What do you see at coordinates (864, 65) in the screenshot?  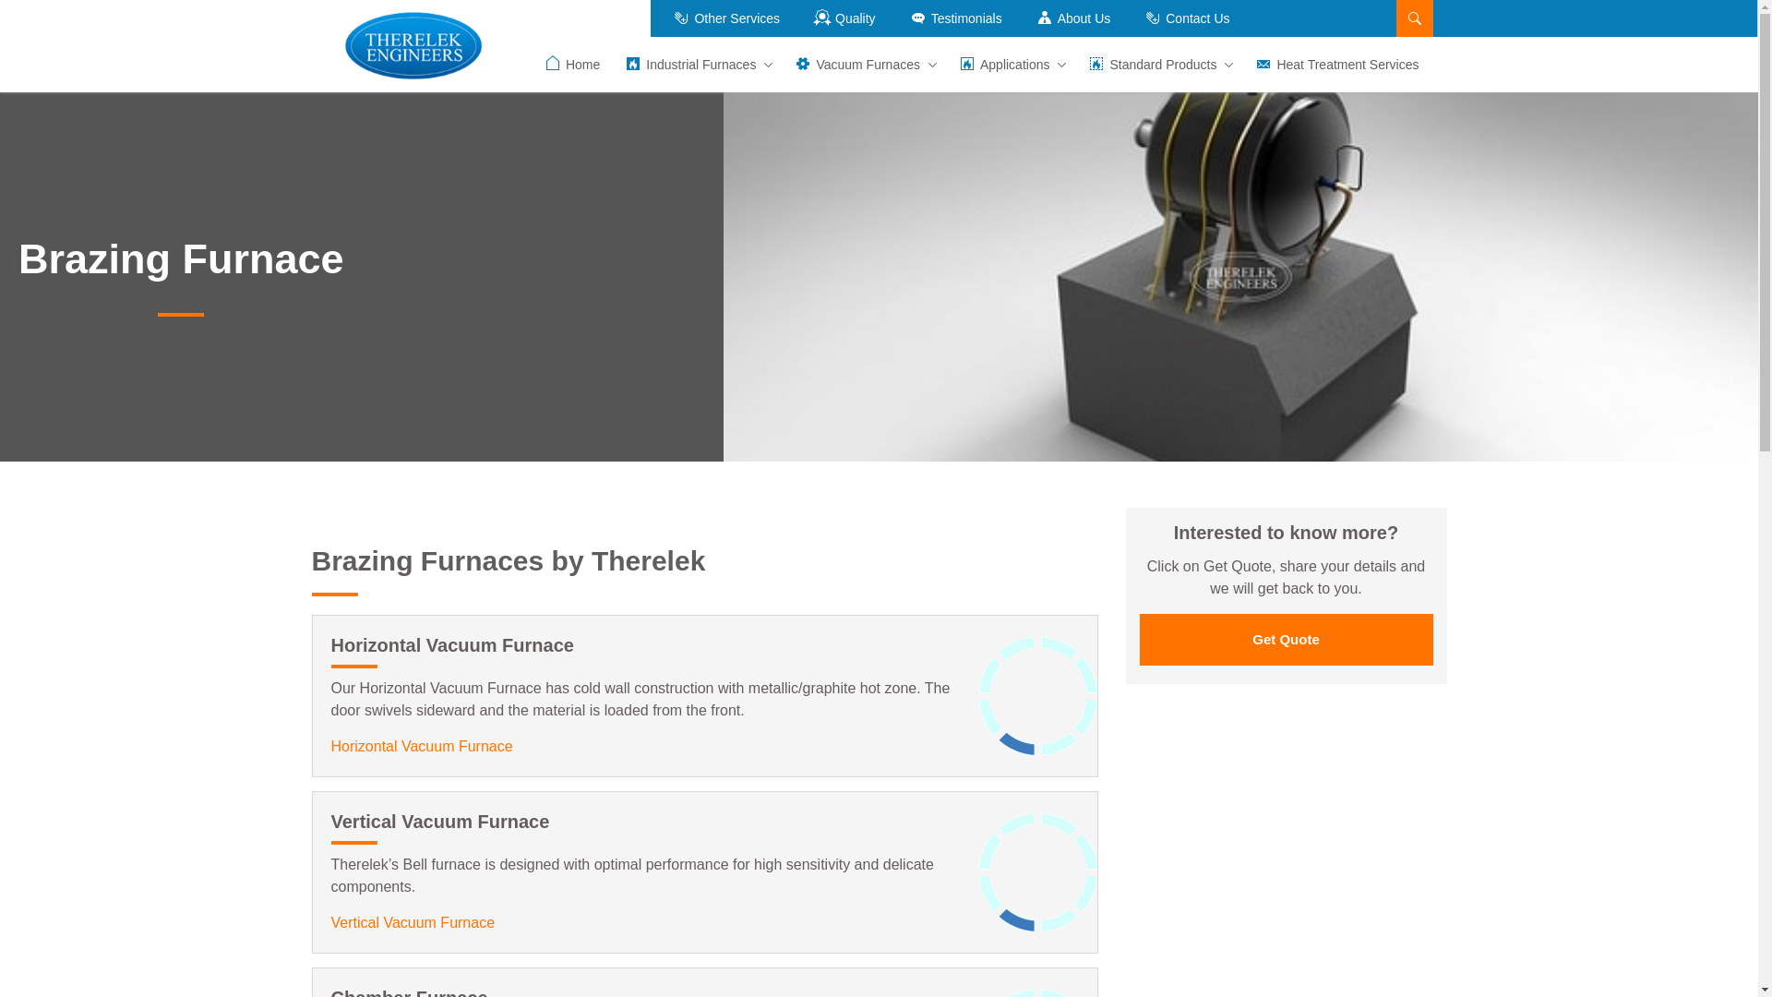 I see `Vacuum Furnaces` at bounding box center [864, 65].